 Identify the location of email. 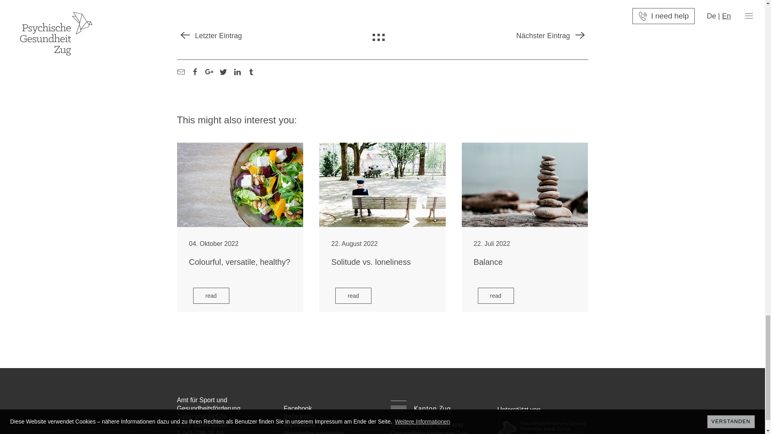
(181, 71).